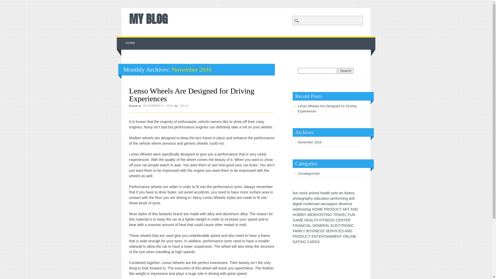 This screenshot has width=496, height=279. Describe the element at coordinates (345, 193) in the screenshot. I see `h` at that location.